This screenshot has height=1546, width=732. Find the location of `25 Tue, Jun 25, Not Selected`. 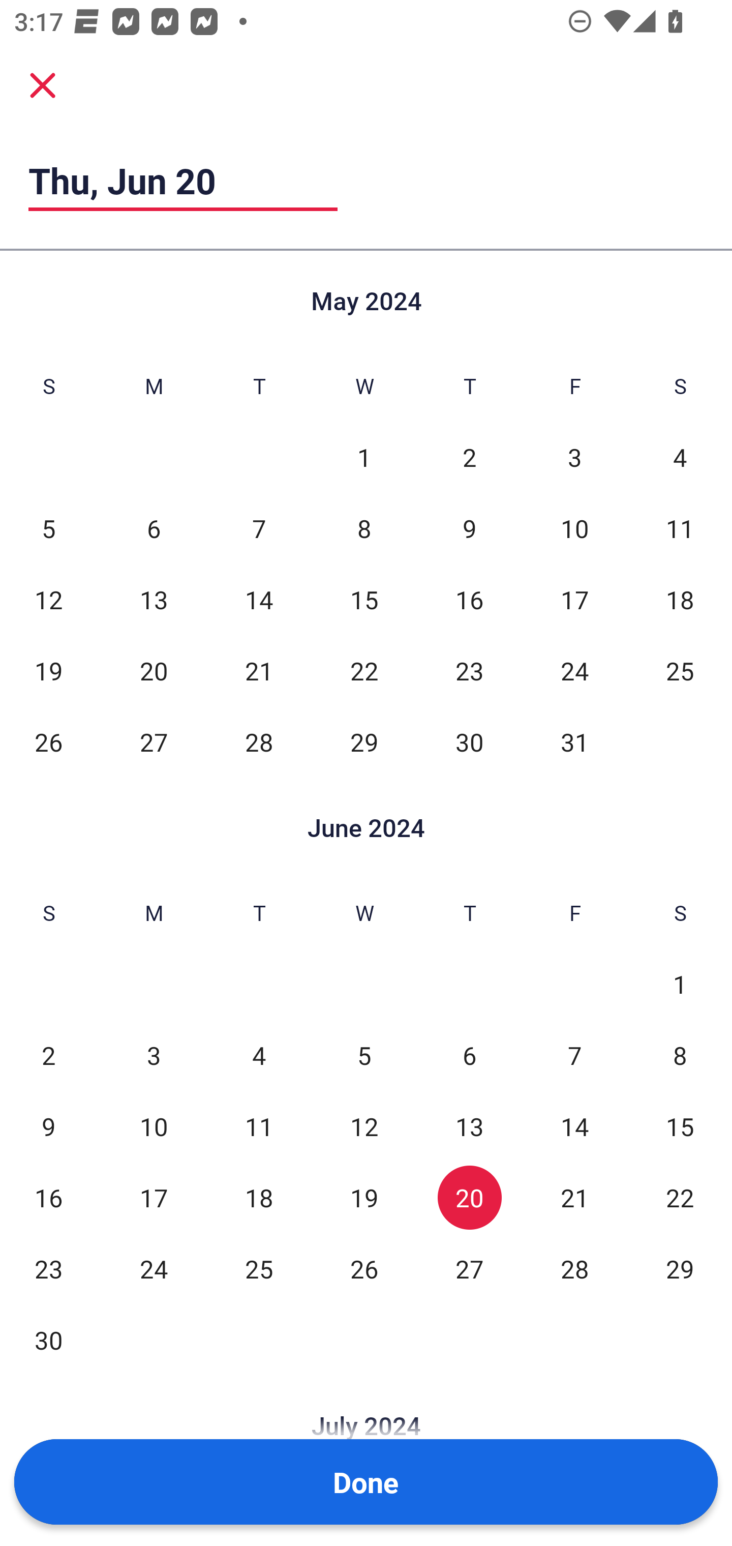

25 Tue, Jun 25, Not Selected is located at coordinates (259, 1269).